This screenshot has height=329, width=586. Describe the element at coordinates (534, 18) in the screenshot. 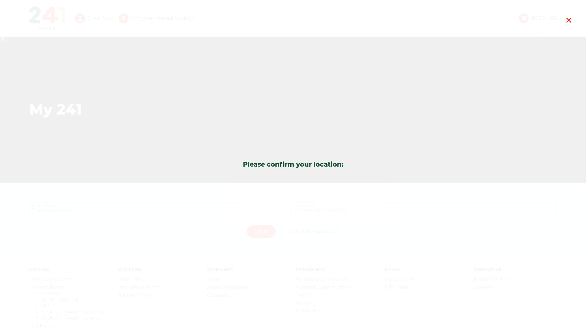

I see `$0.00` at that location.